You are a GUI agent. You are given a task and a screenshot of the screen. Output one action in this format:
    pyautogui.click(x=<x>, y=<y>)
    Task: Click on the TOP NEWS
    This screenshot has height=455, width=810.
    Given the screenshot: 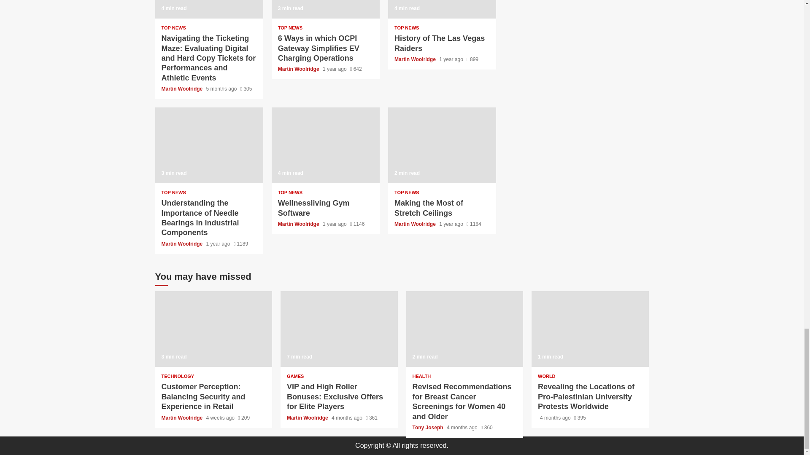 What is the action you would take?
    pyautogui.click(x=290, y=28)
    